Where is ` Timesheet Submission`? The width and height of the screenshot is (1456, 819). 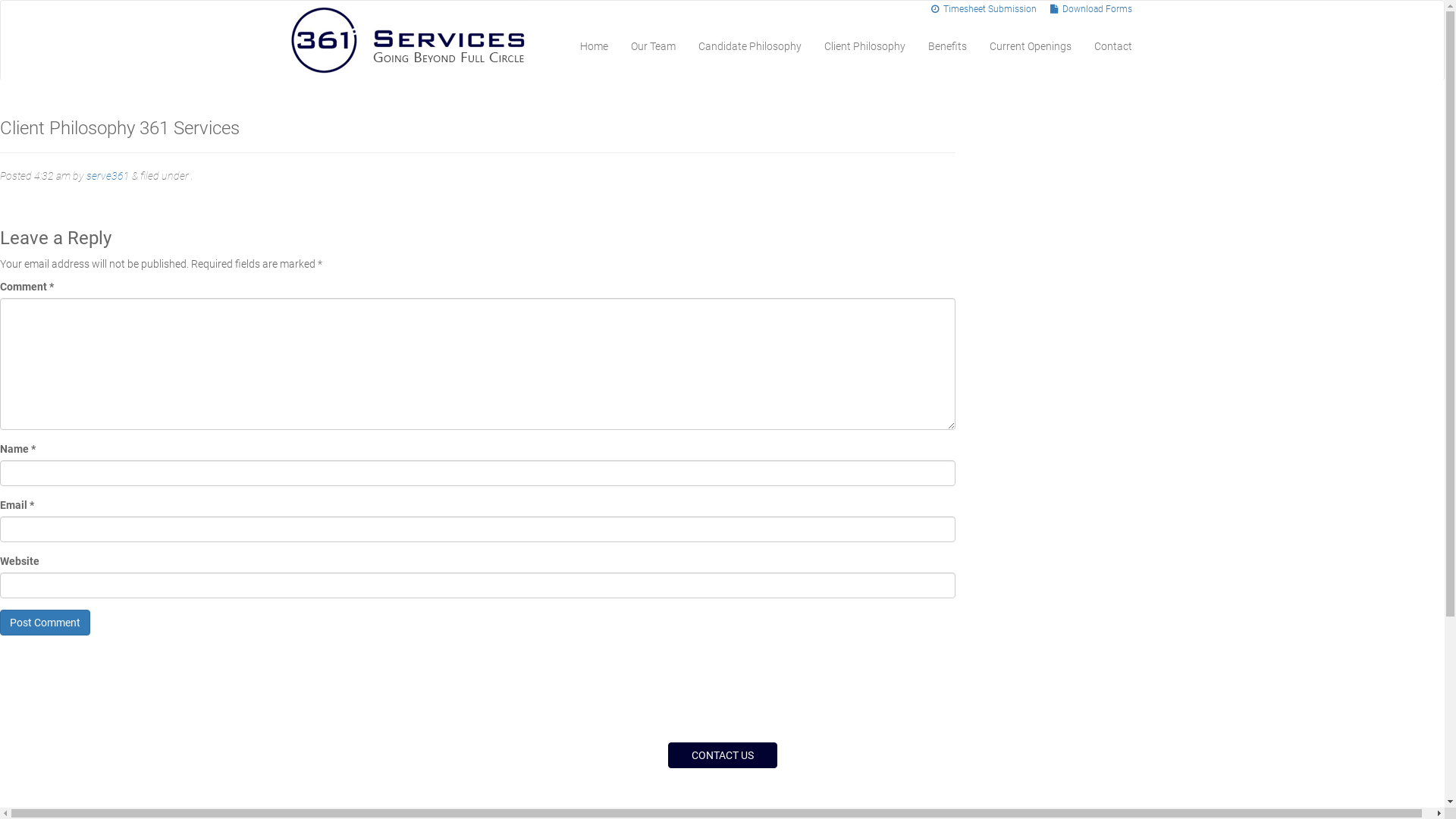  Timesheet Submission is located at coordinates (990, 9).